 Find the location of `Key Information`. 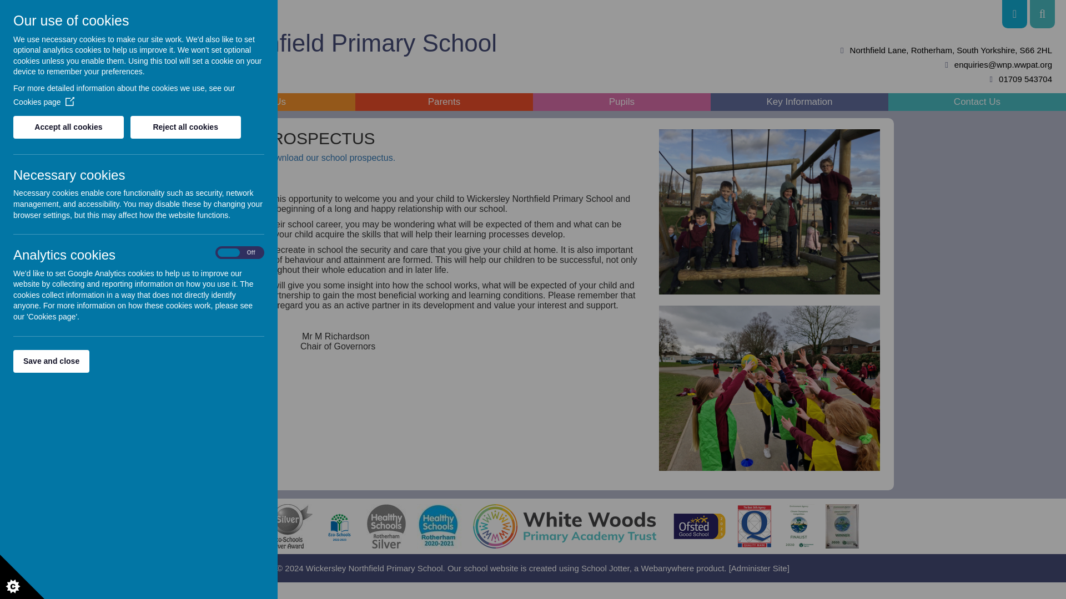

Key Information is located at coordinates (799, 102).